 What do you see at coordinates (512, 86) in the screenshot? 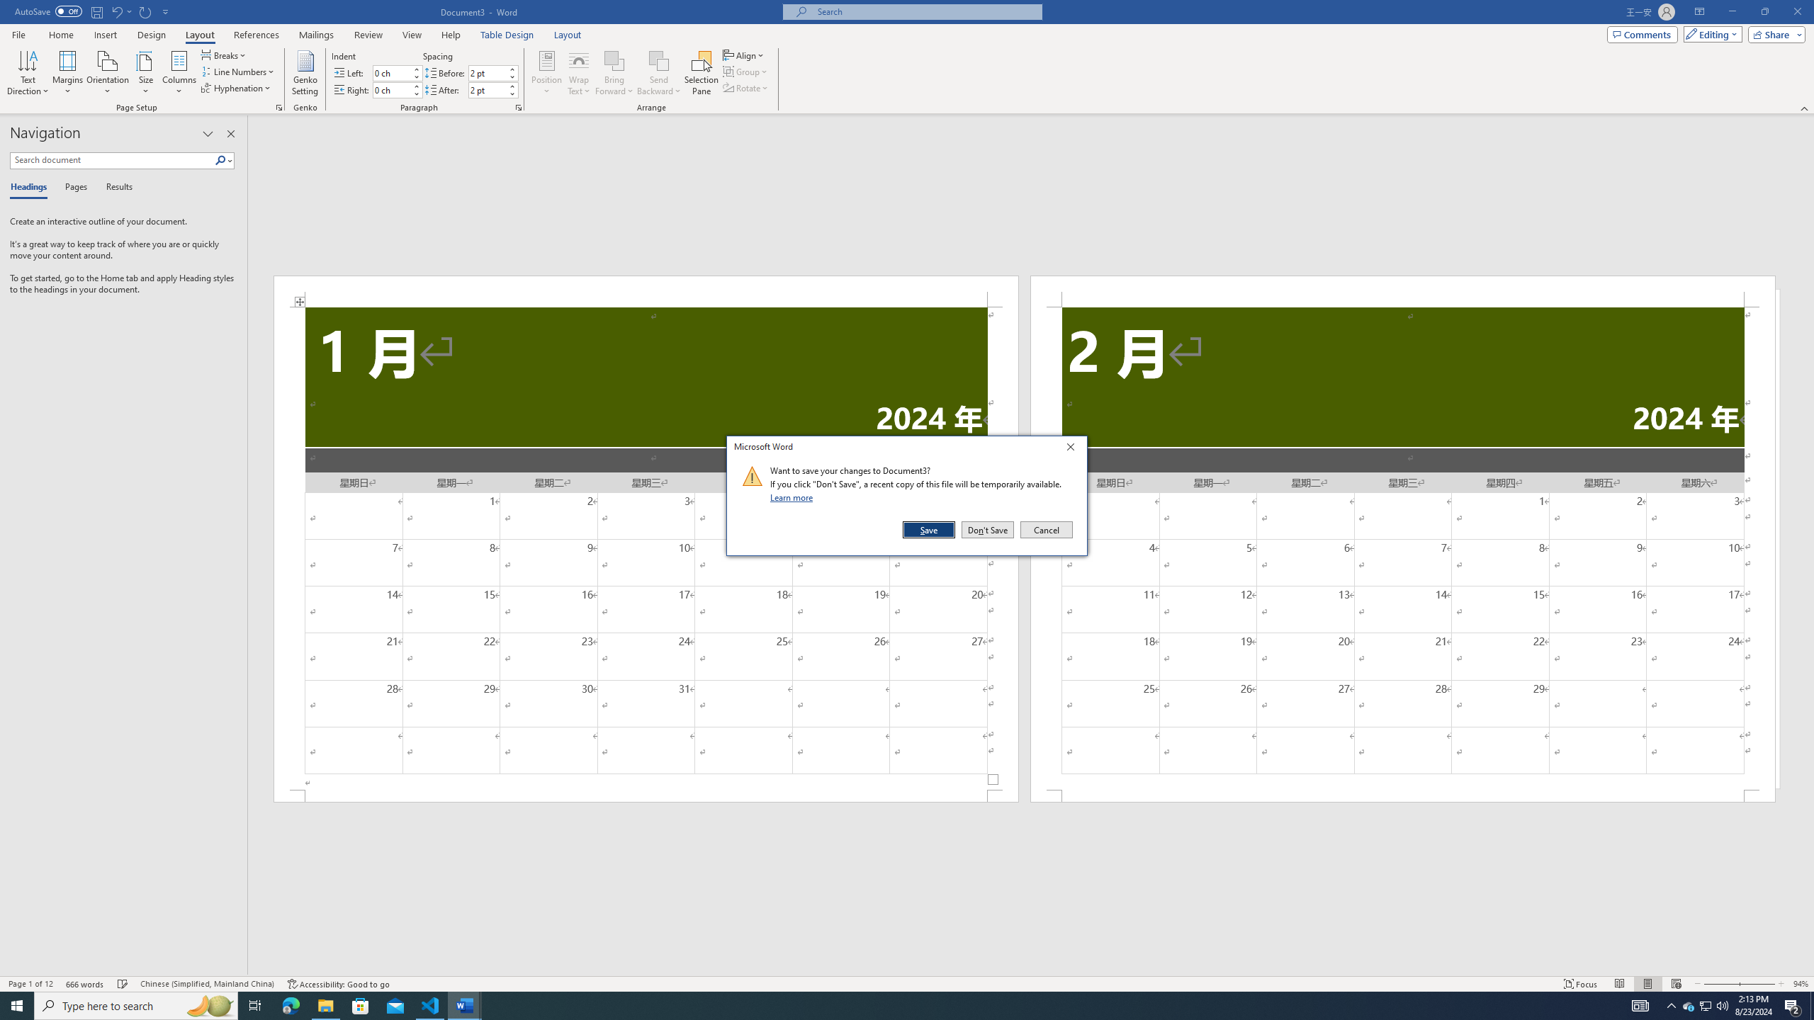
I see `More` at bounding box center [512, 86].